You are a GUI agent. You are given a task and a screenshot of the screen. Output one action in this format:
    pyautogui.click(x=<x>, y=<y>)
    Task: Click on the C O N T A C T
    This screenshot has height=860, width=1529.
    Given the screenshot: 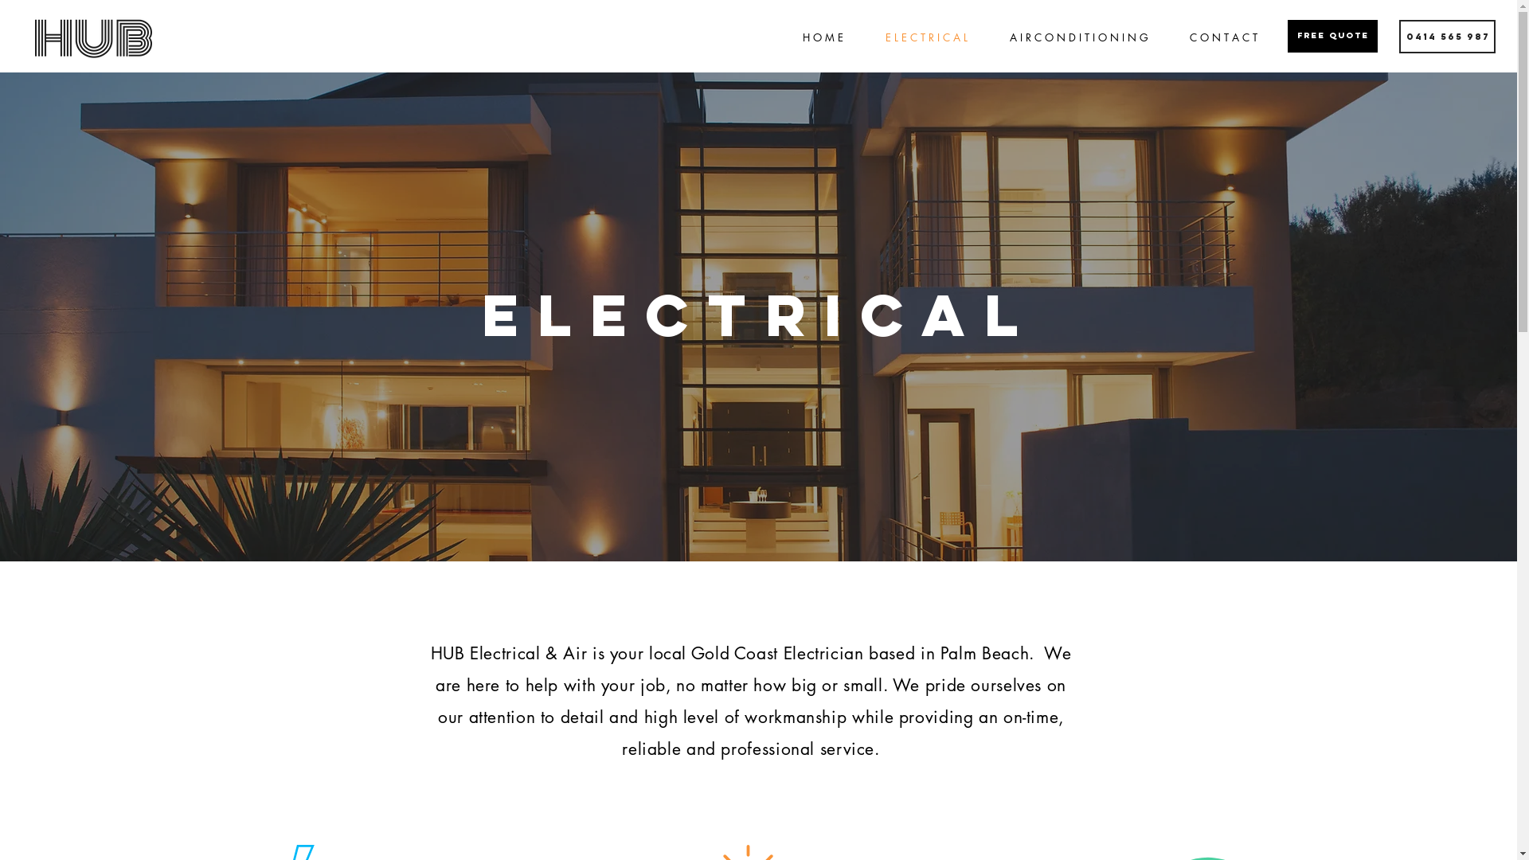 What is the action you would take?
    pyautogui.click(x=1223, y=38)
    